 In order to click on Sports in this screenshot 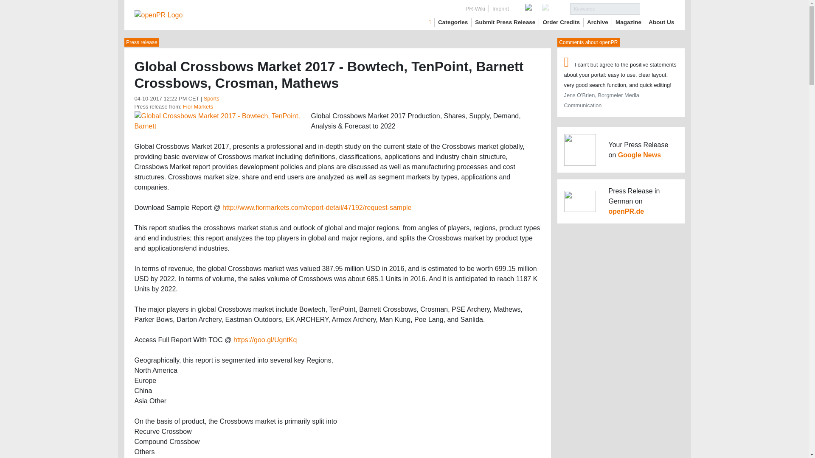, I will do `click(211, 98)`.